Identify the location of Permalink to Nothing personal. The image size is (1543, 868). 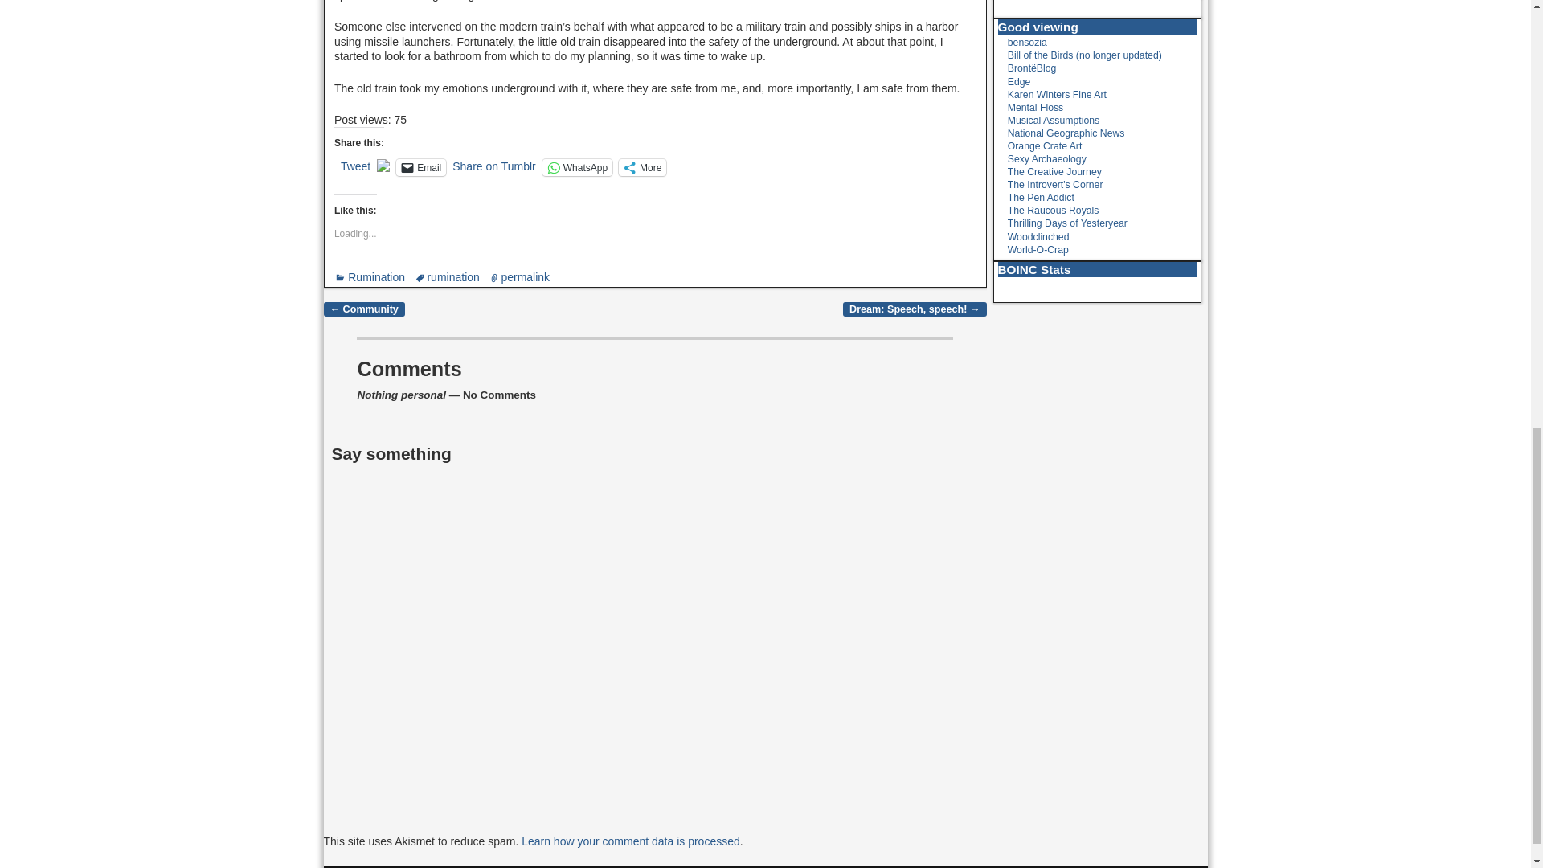
(524, 276).